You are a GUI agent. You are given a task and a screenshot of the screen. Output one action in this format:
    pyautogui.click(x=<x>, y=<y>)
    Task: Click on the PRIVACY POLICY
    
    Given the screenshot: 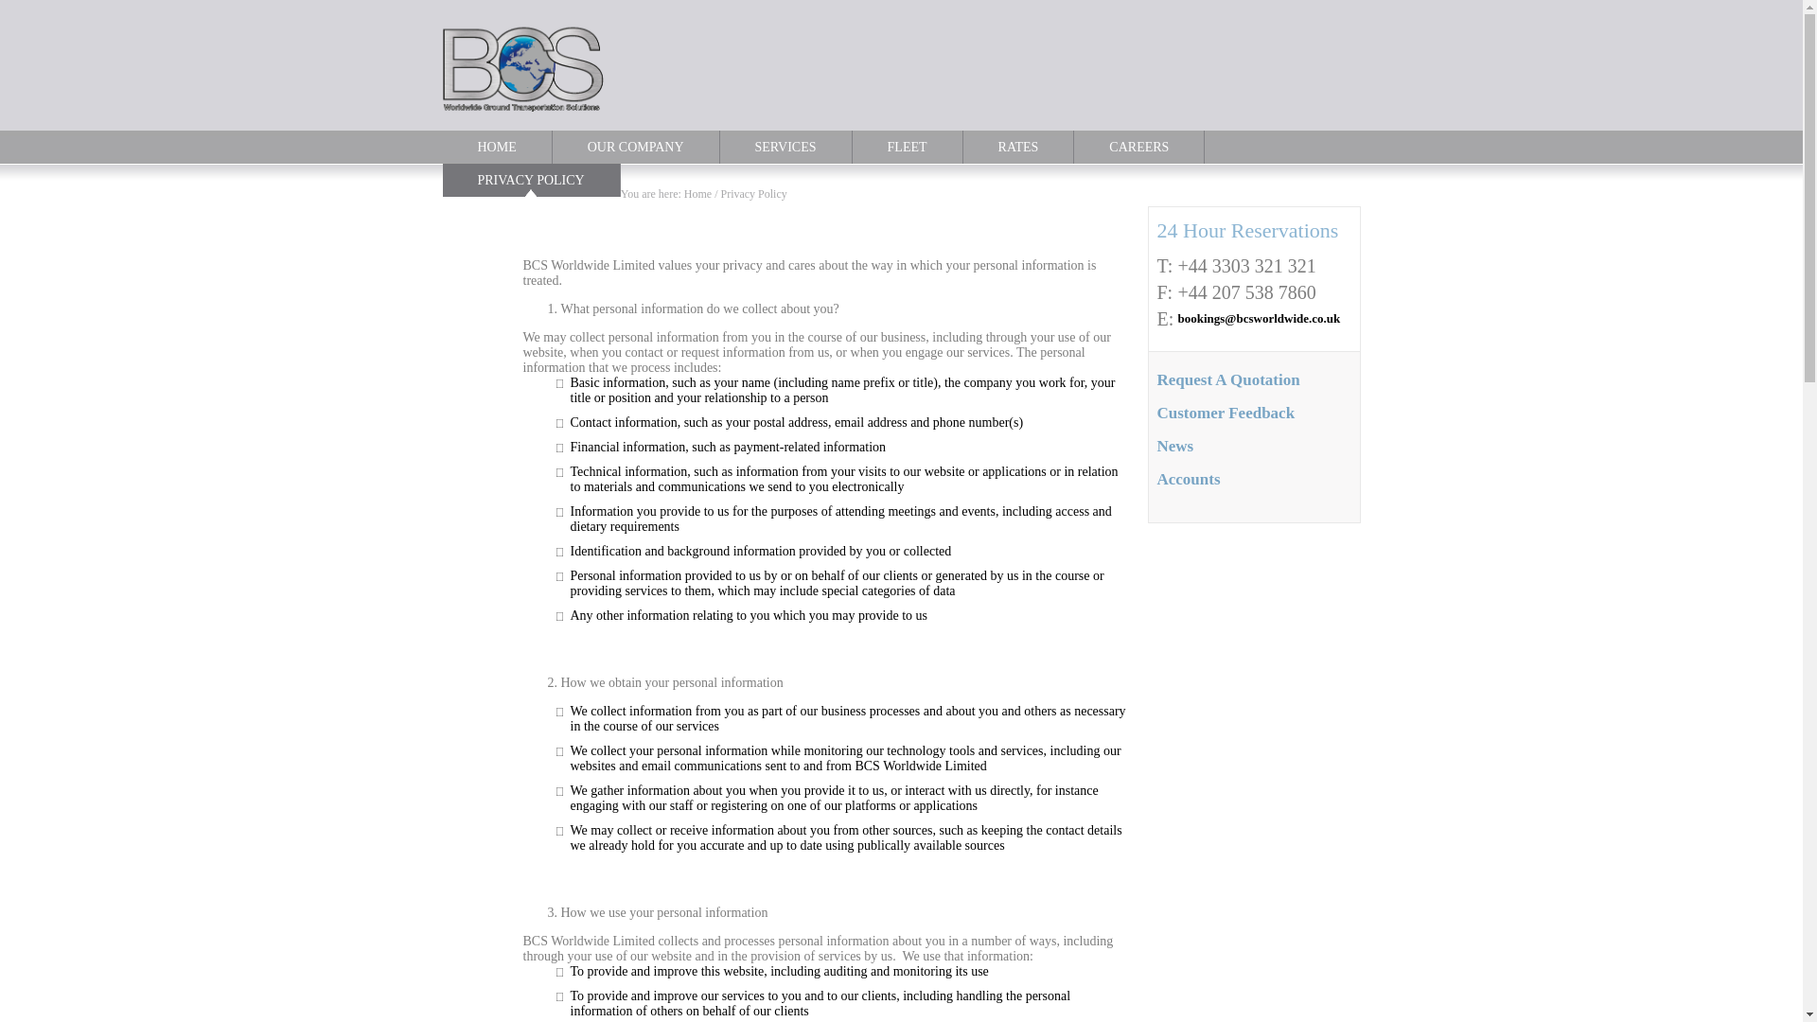 What is the action you would take?
    pyautogui.click(x=532, y=180)
    